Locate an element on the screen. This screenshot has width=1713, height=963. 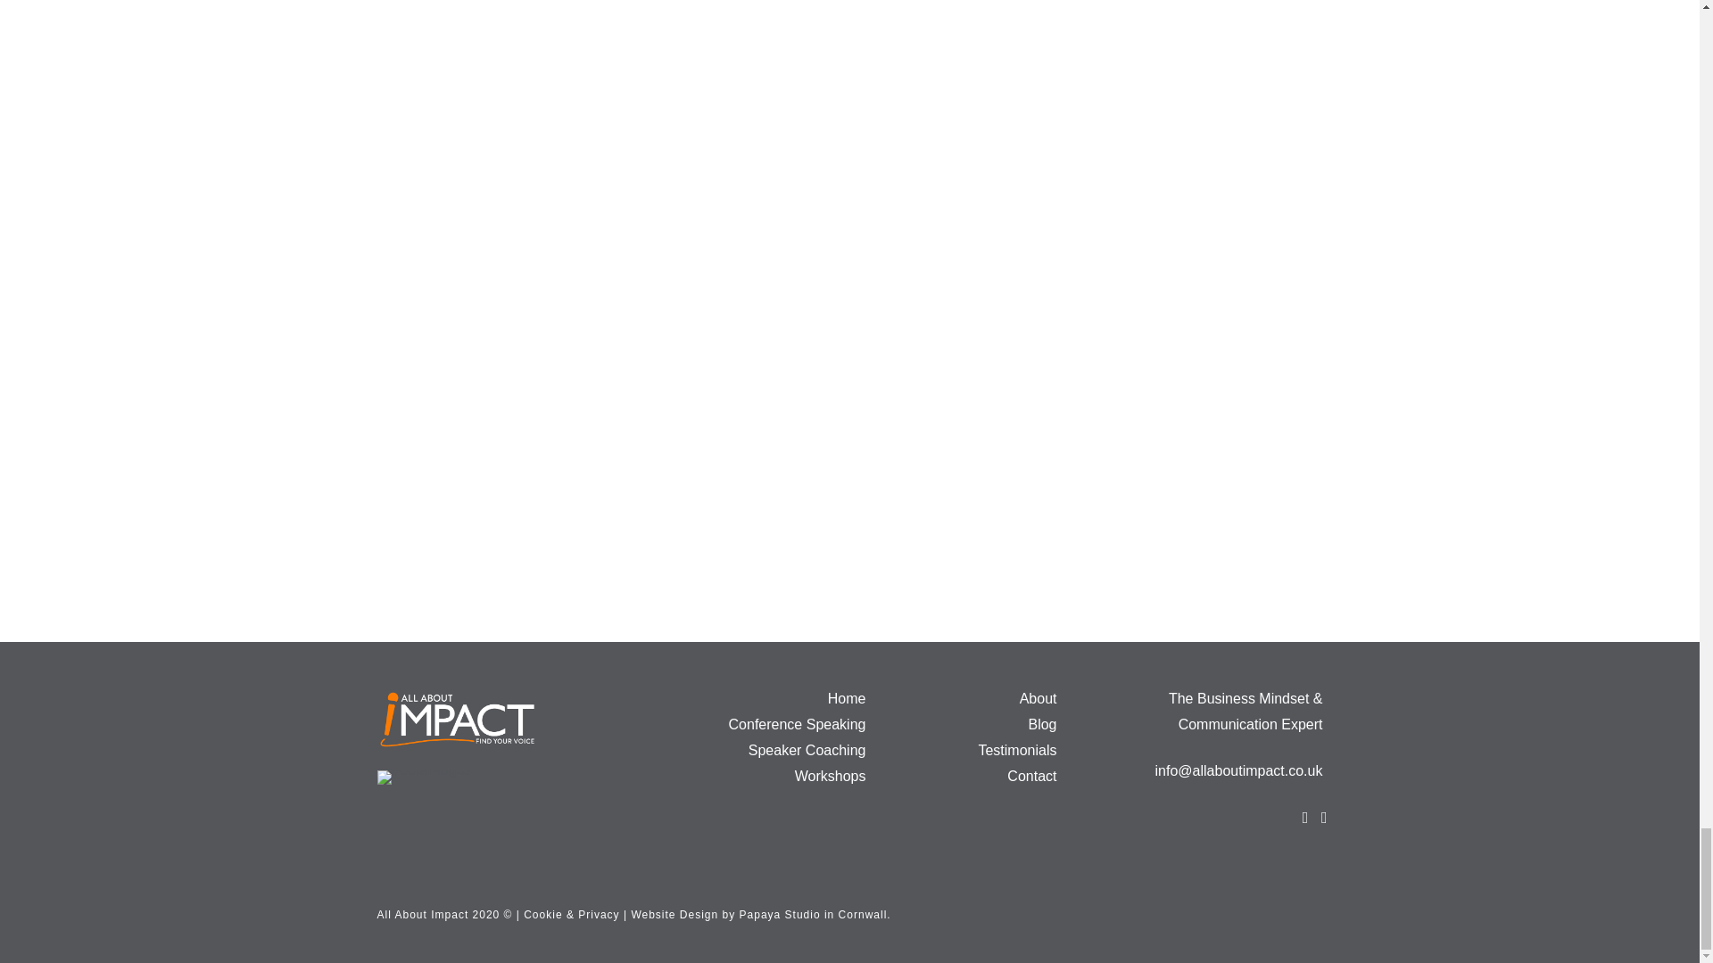
Workshops is located at coordinates (830, 776).